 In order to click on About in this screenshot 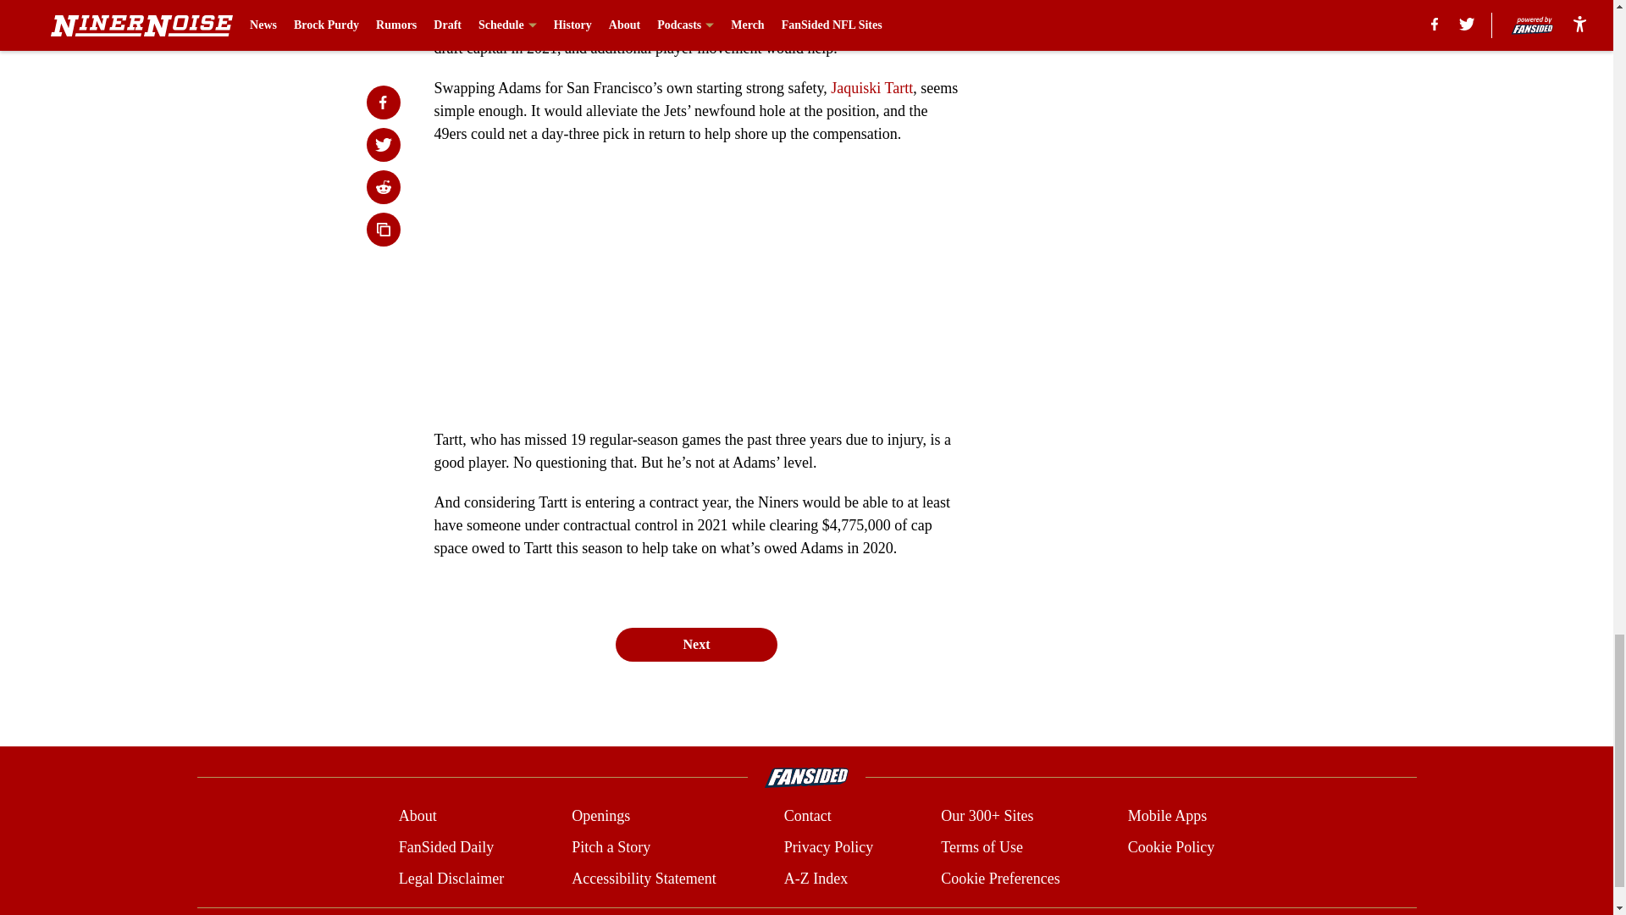, I will do `click(418, 817)`.